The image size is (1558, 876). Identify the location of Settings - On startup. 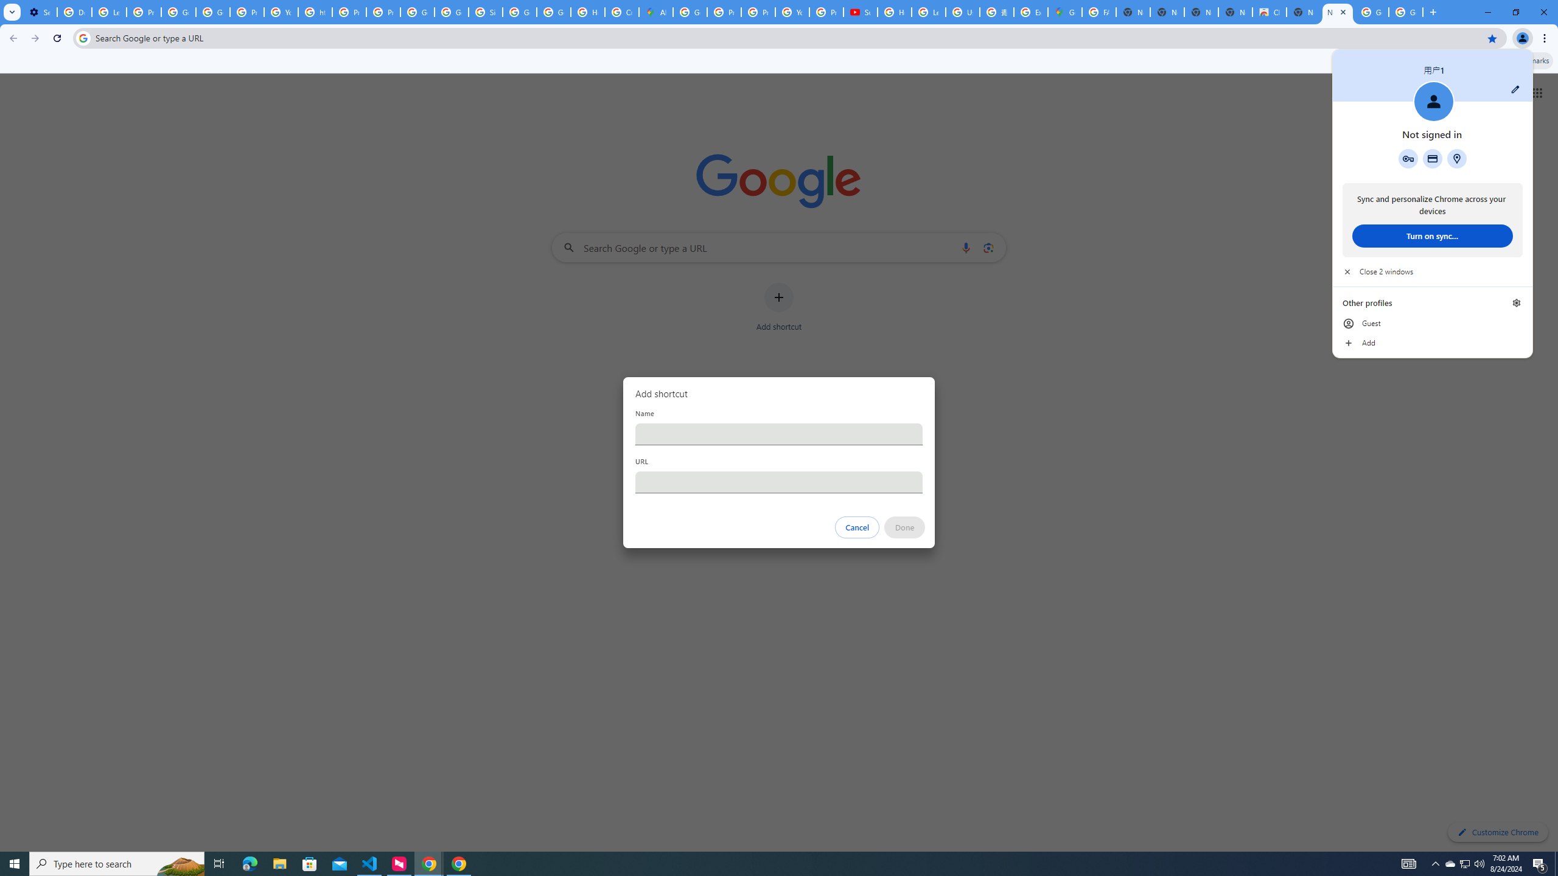
(40, 12).